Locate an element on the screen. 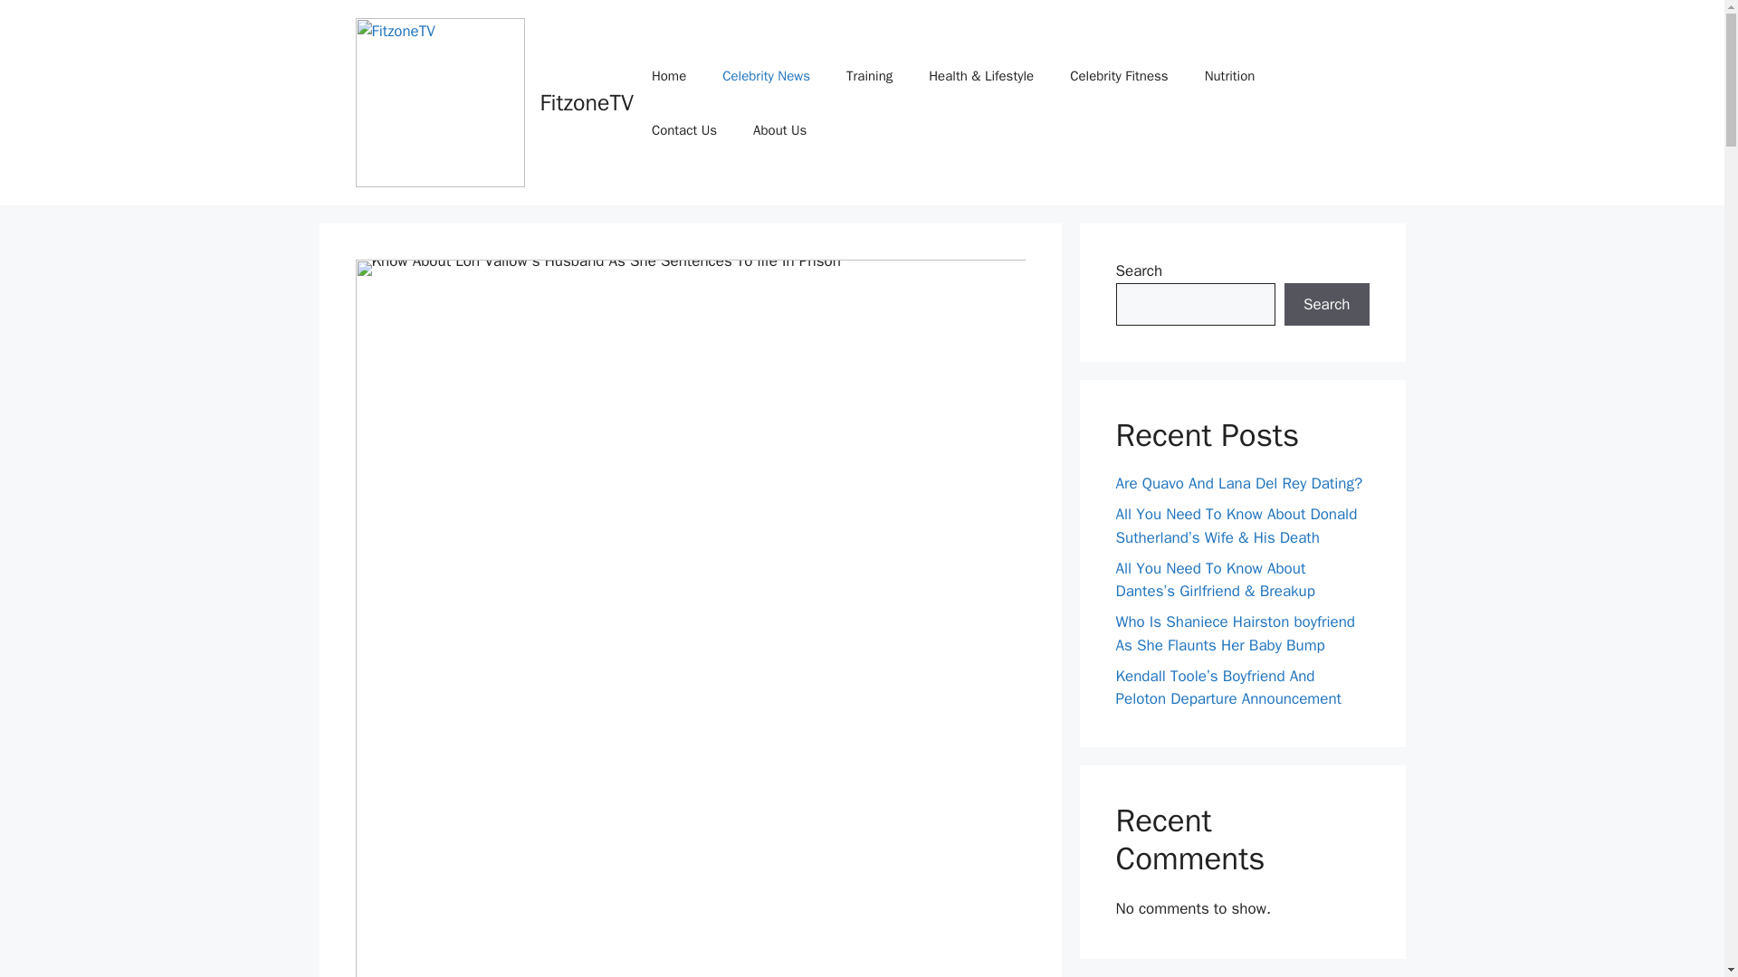  Training is located at coordinates (869, 76).